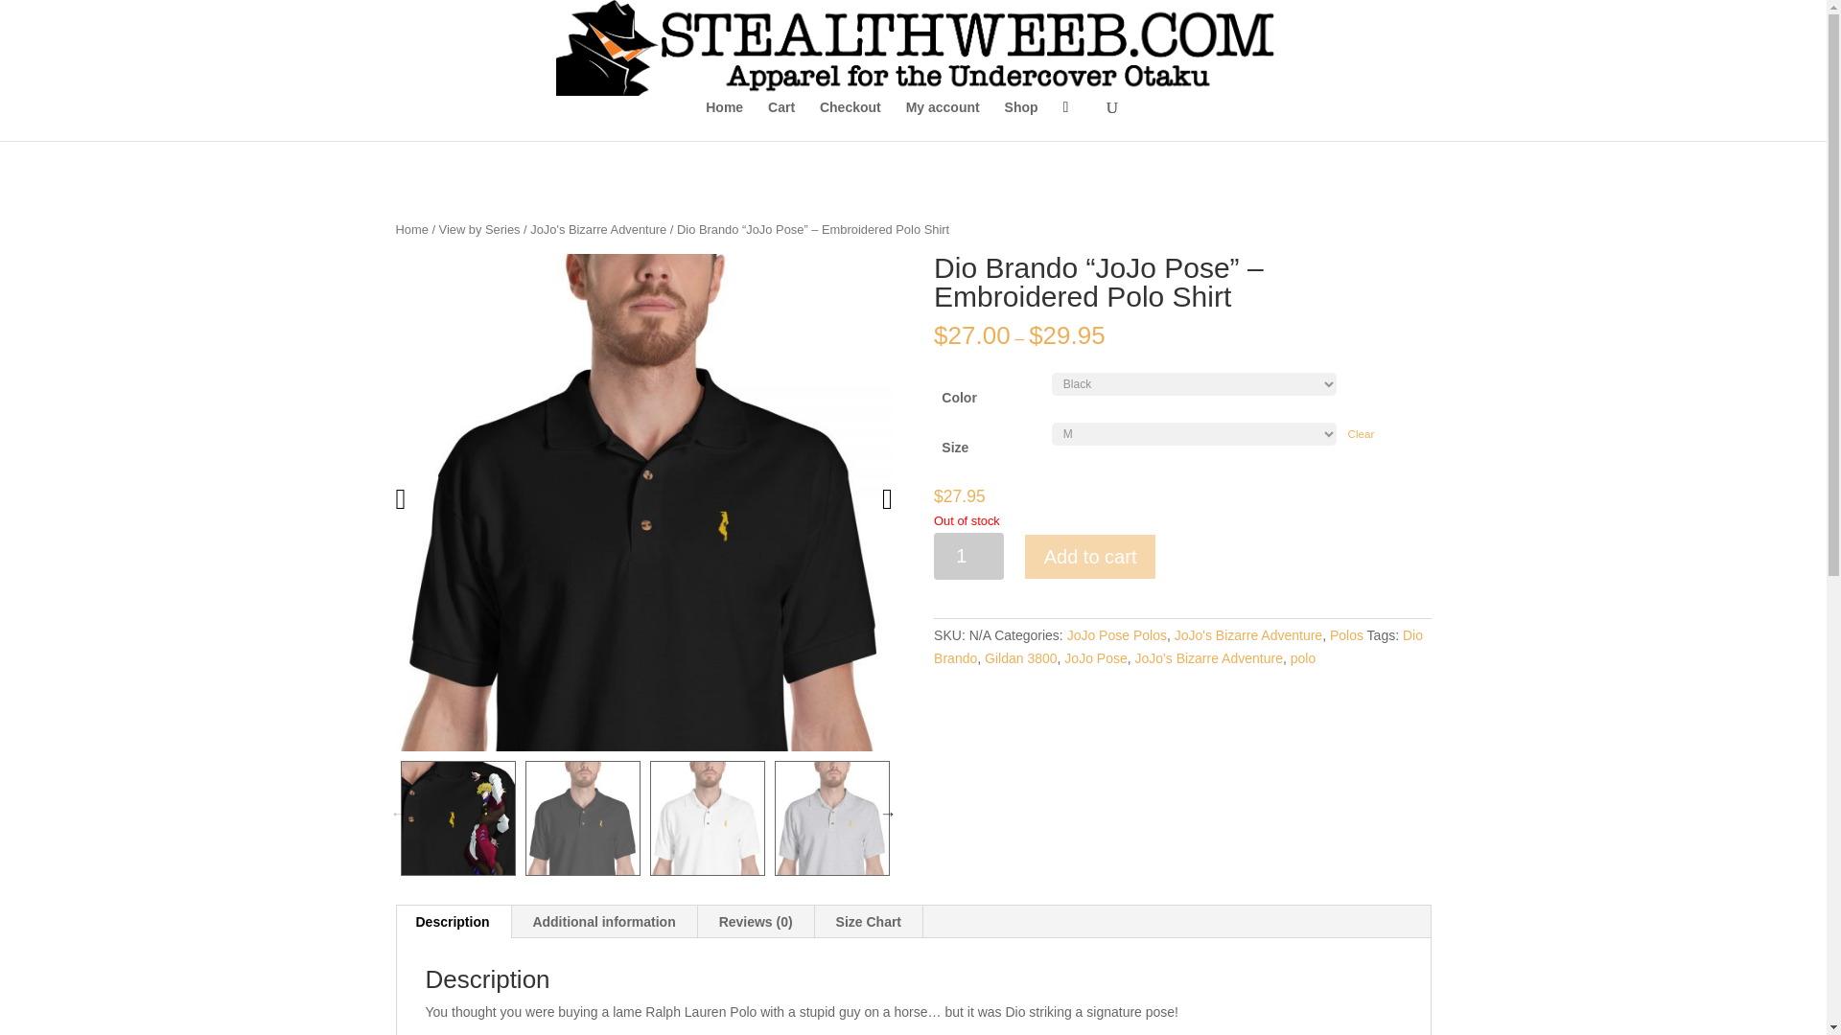  I want to click on Dio Brando, so click(1177, 646).